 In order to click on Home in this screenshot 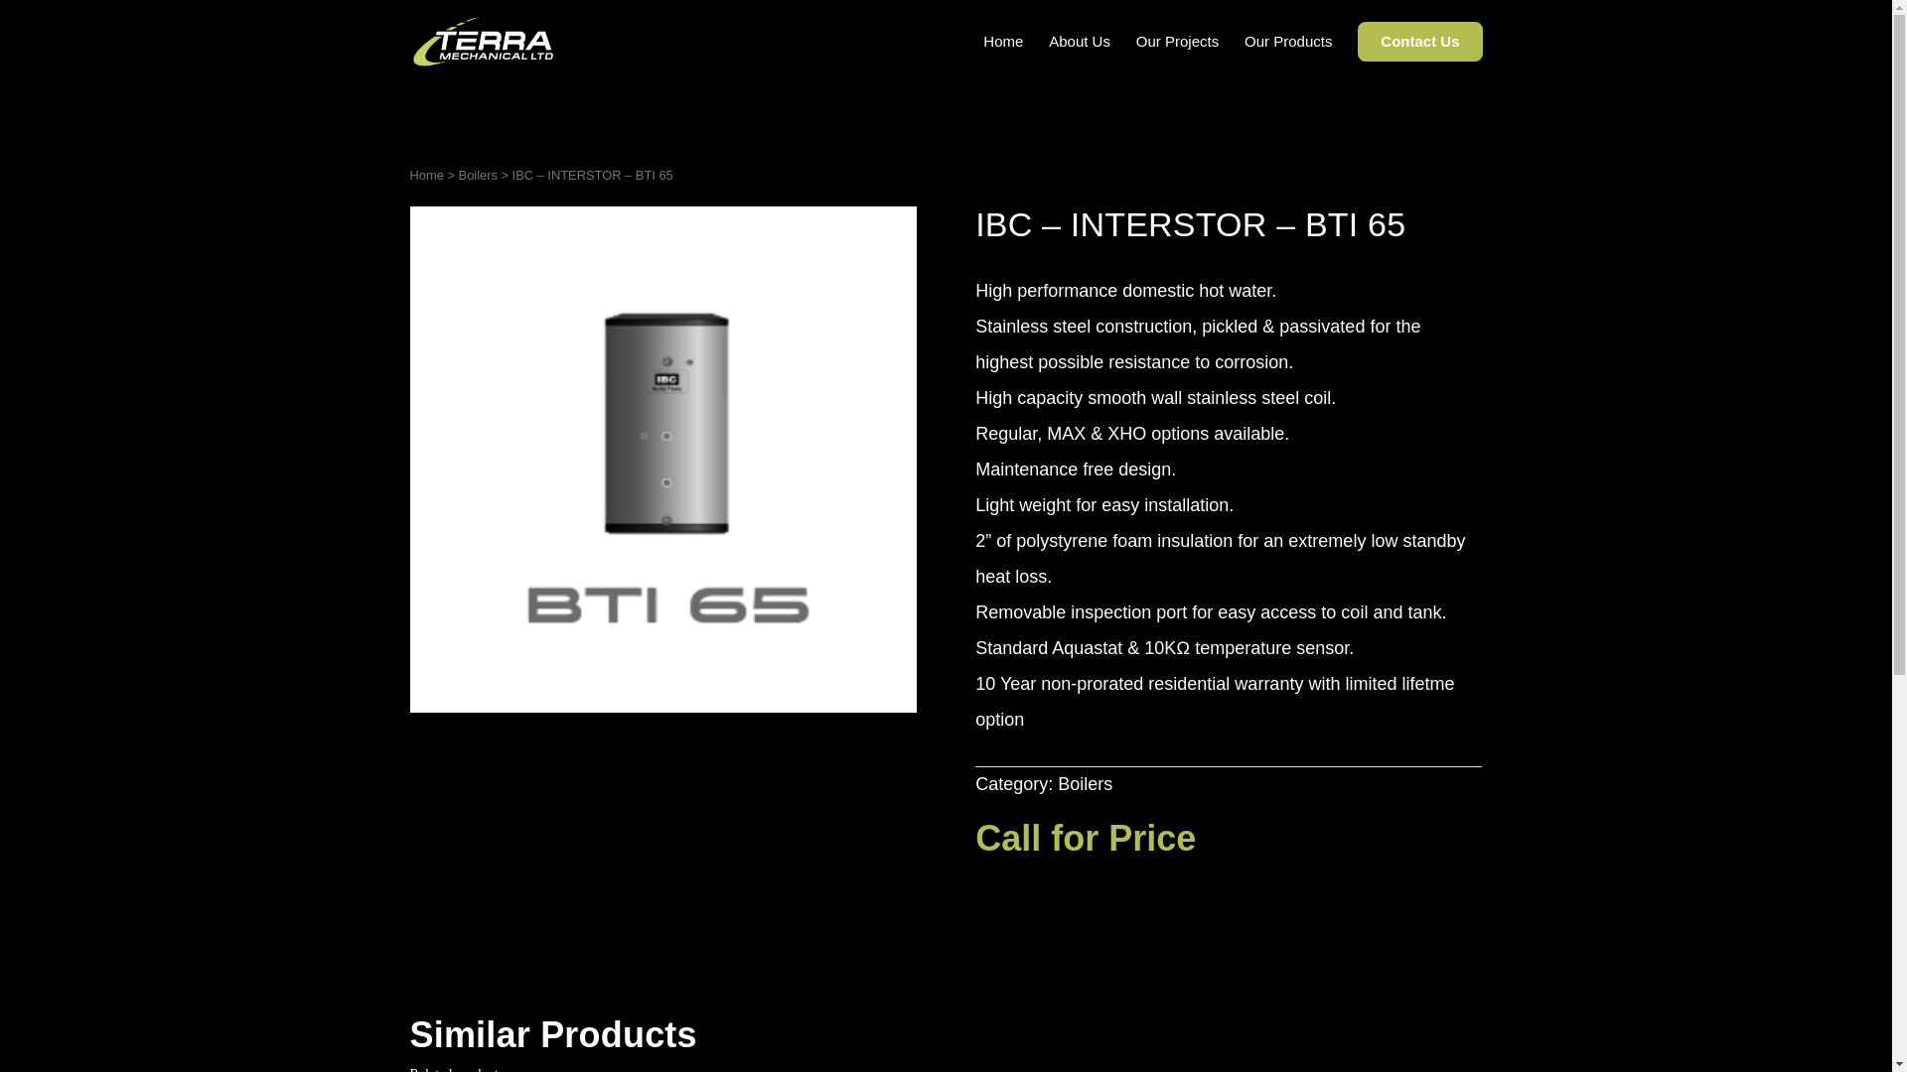, I will do `click(425, 175)`.